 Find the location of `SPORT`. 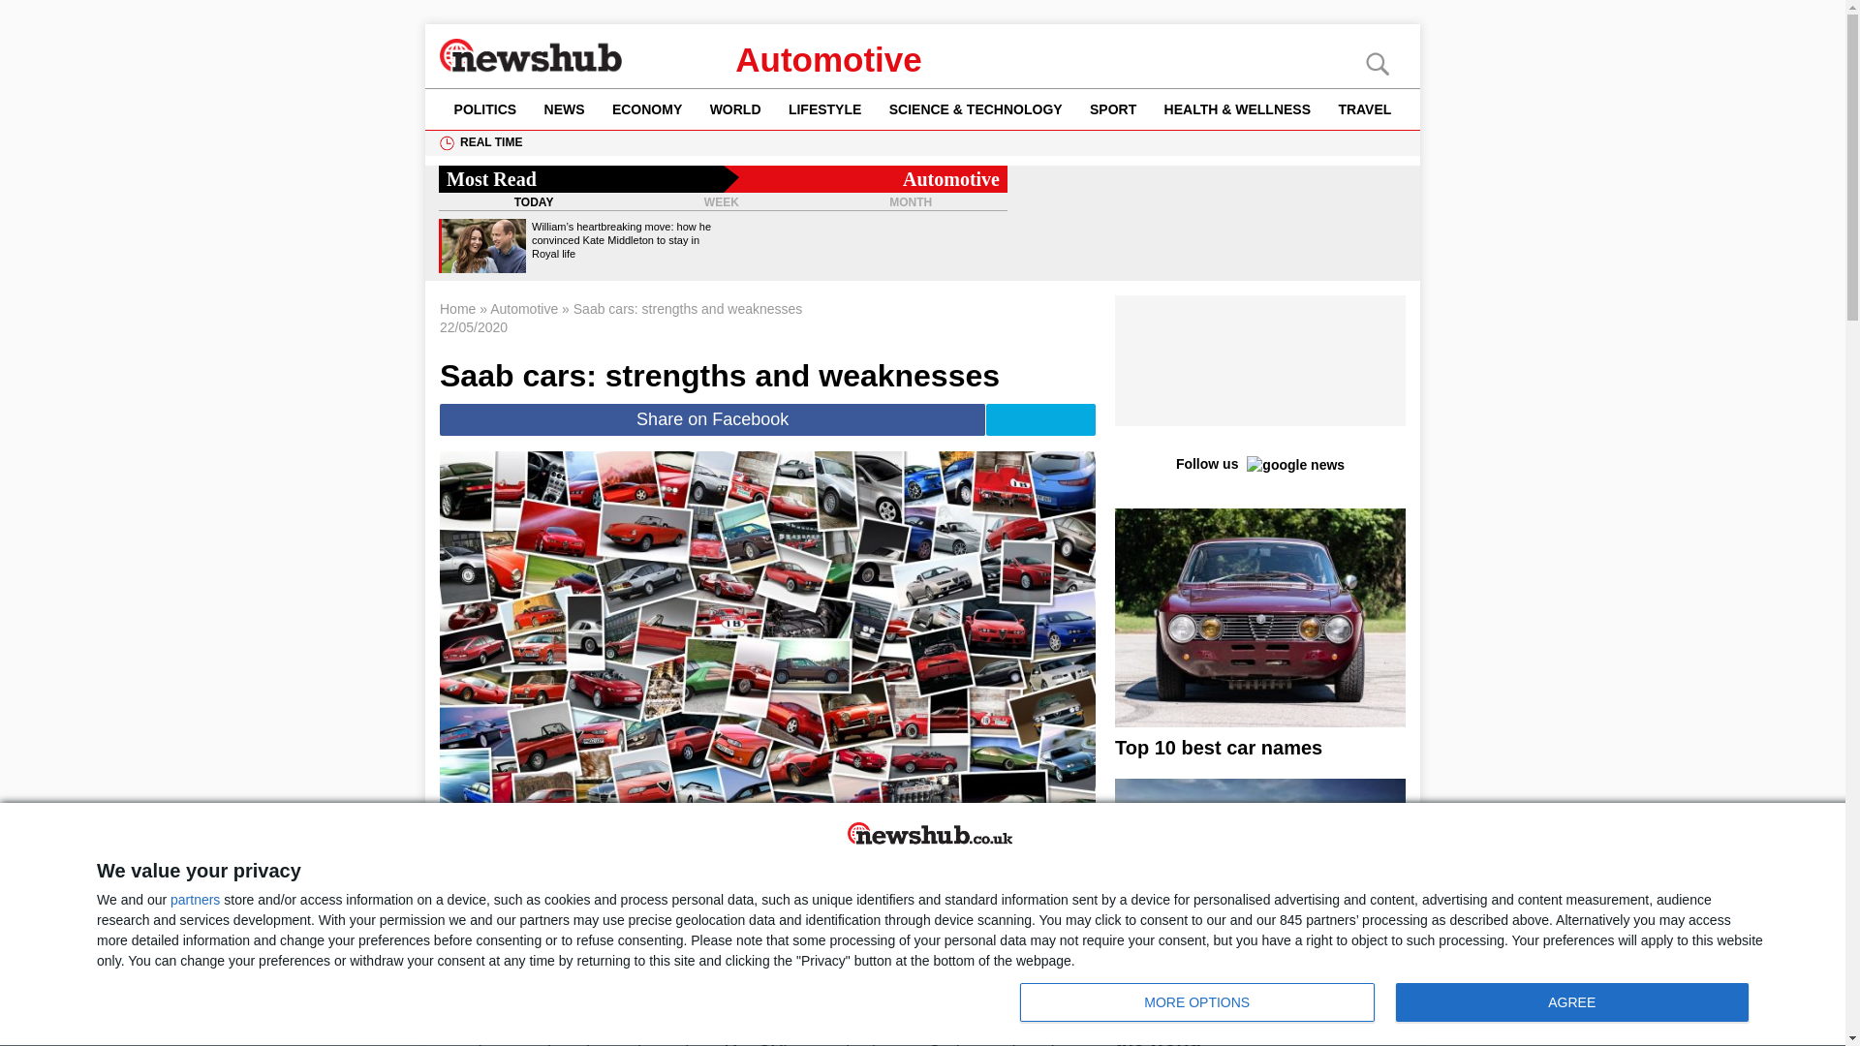

SPORT is located at coordinates (1114, 108).